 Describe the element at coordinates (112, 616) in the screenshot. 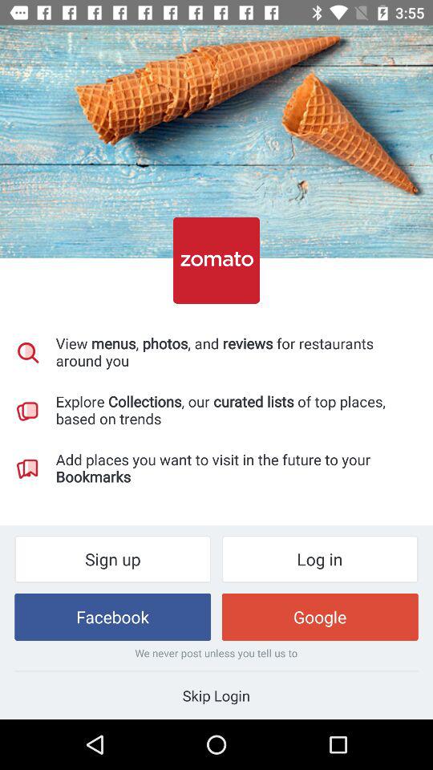

I see `select icon above we never post icon` at that location.